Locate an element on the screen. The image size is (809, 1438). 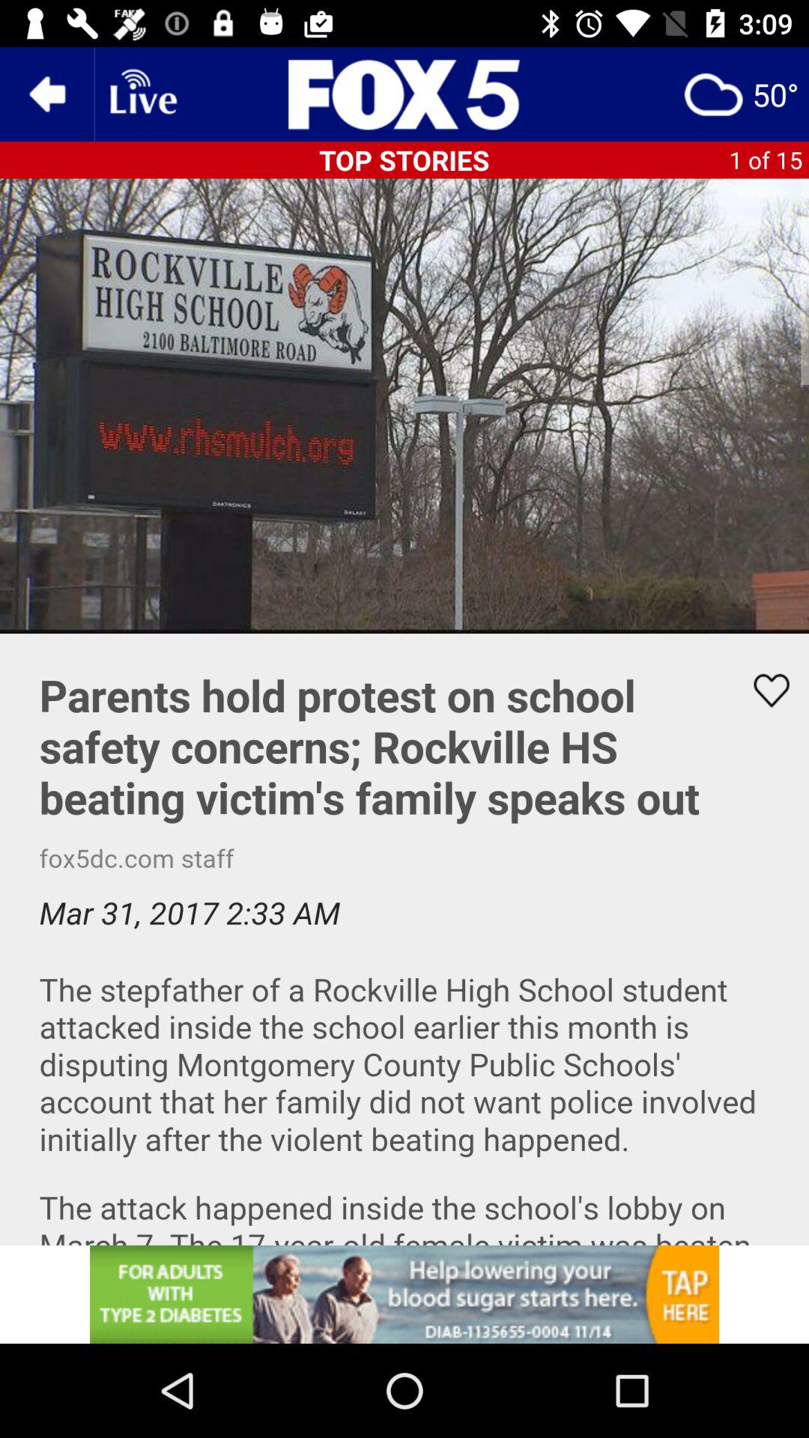
go to previous button is located at coordinates (47, 94).